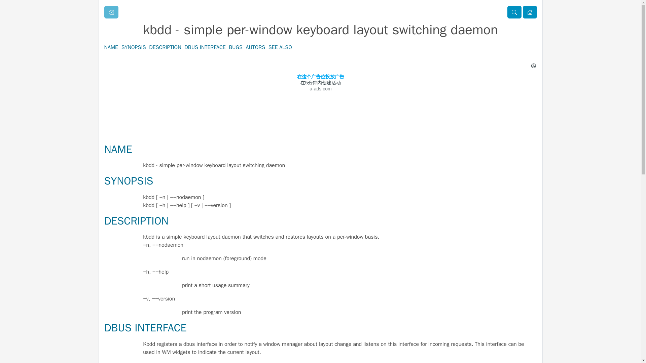 Image resolution: width=646 pixels, height=363 pixels. What do you see at coordinates (136, 221) in the screenshot?
I see `DESCRIPTION` at bounding box center [136, 221].